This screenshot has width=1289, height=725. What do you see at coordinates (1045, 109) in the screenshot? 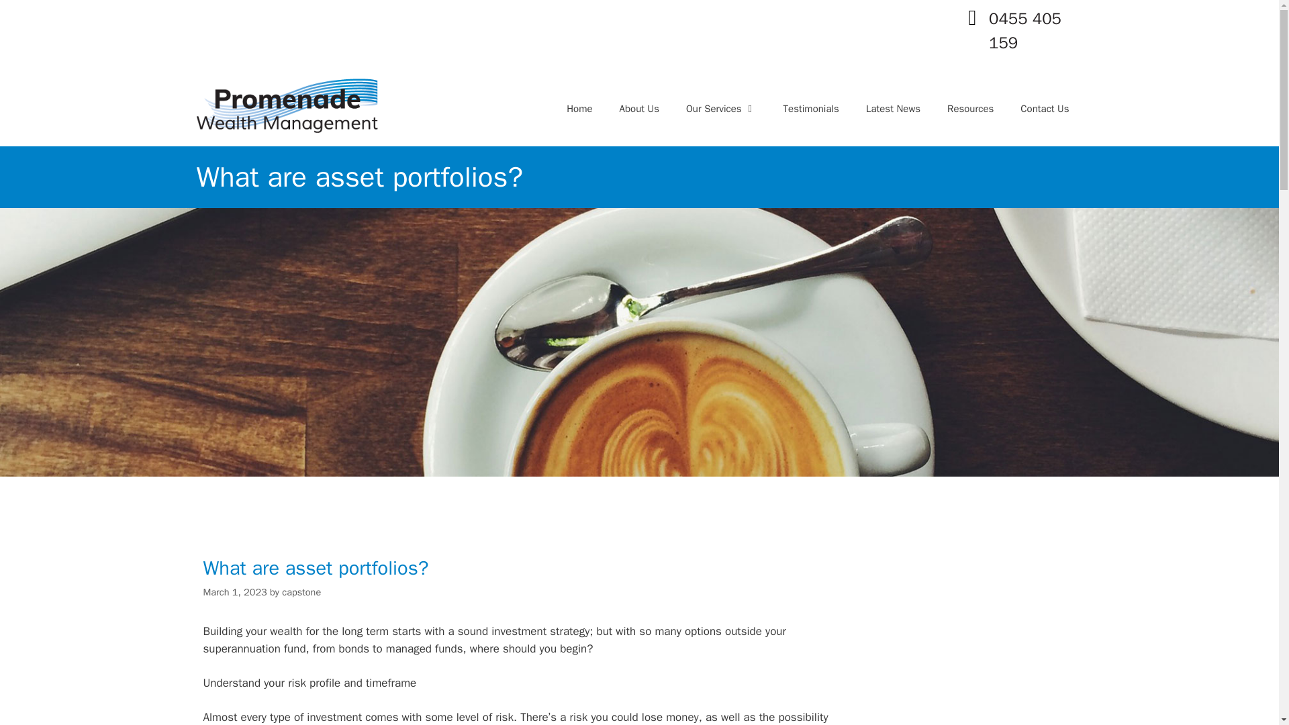
I see `Contact Us` at bounding box center [1045, 109].